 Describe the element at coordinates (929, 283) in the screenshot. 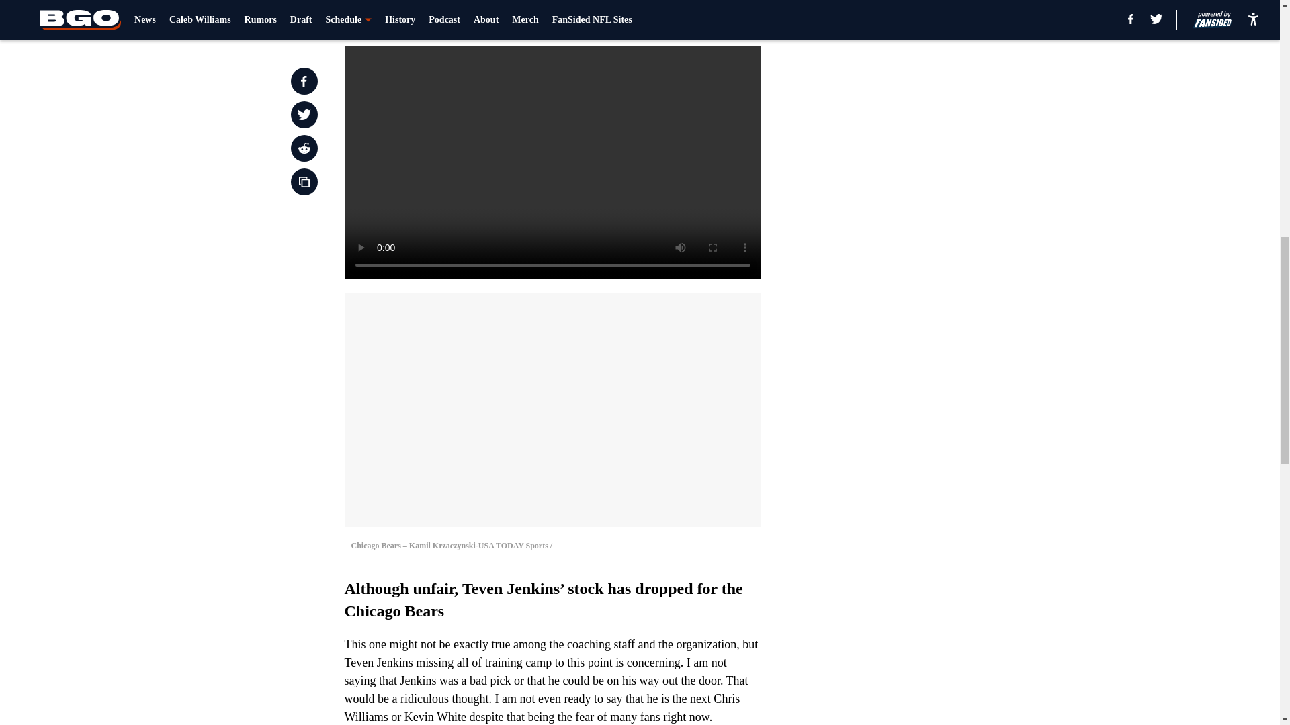

I see `3rd party ad content` at that location.